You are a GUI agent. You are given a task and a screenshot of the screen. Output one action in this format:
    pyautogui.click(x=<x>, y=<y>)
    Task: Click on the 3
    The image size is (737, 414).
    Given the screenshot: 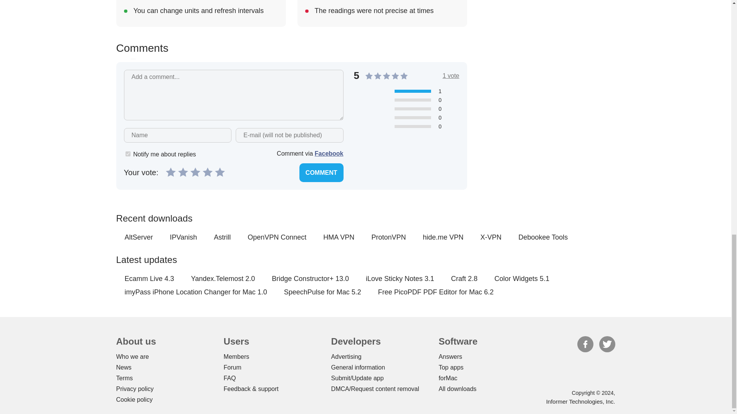 What is the action you would take?
    pyautogui.click(x=195, y=172)
    